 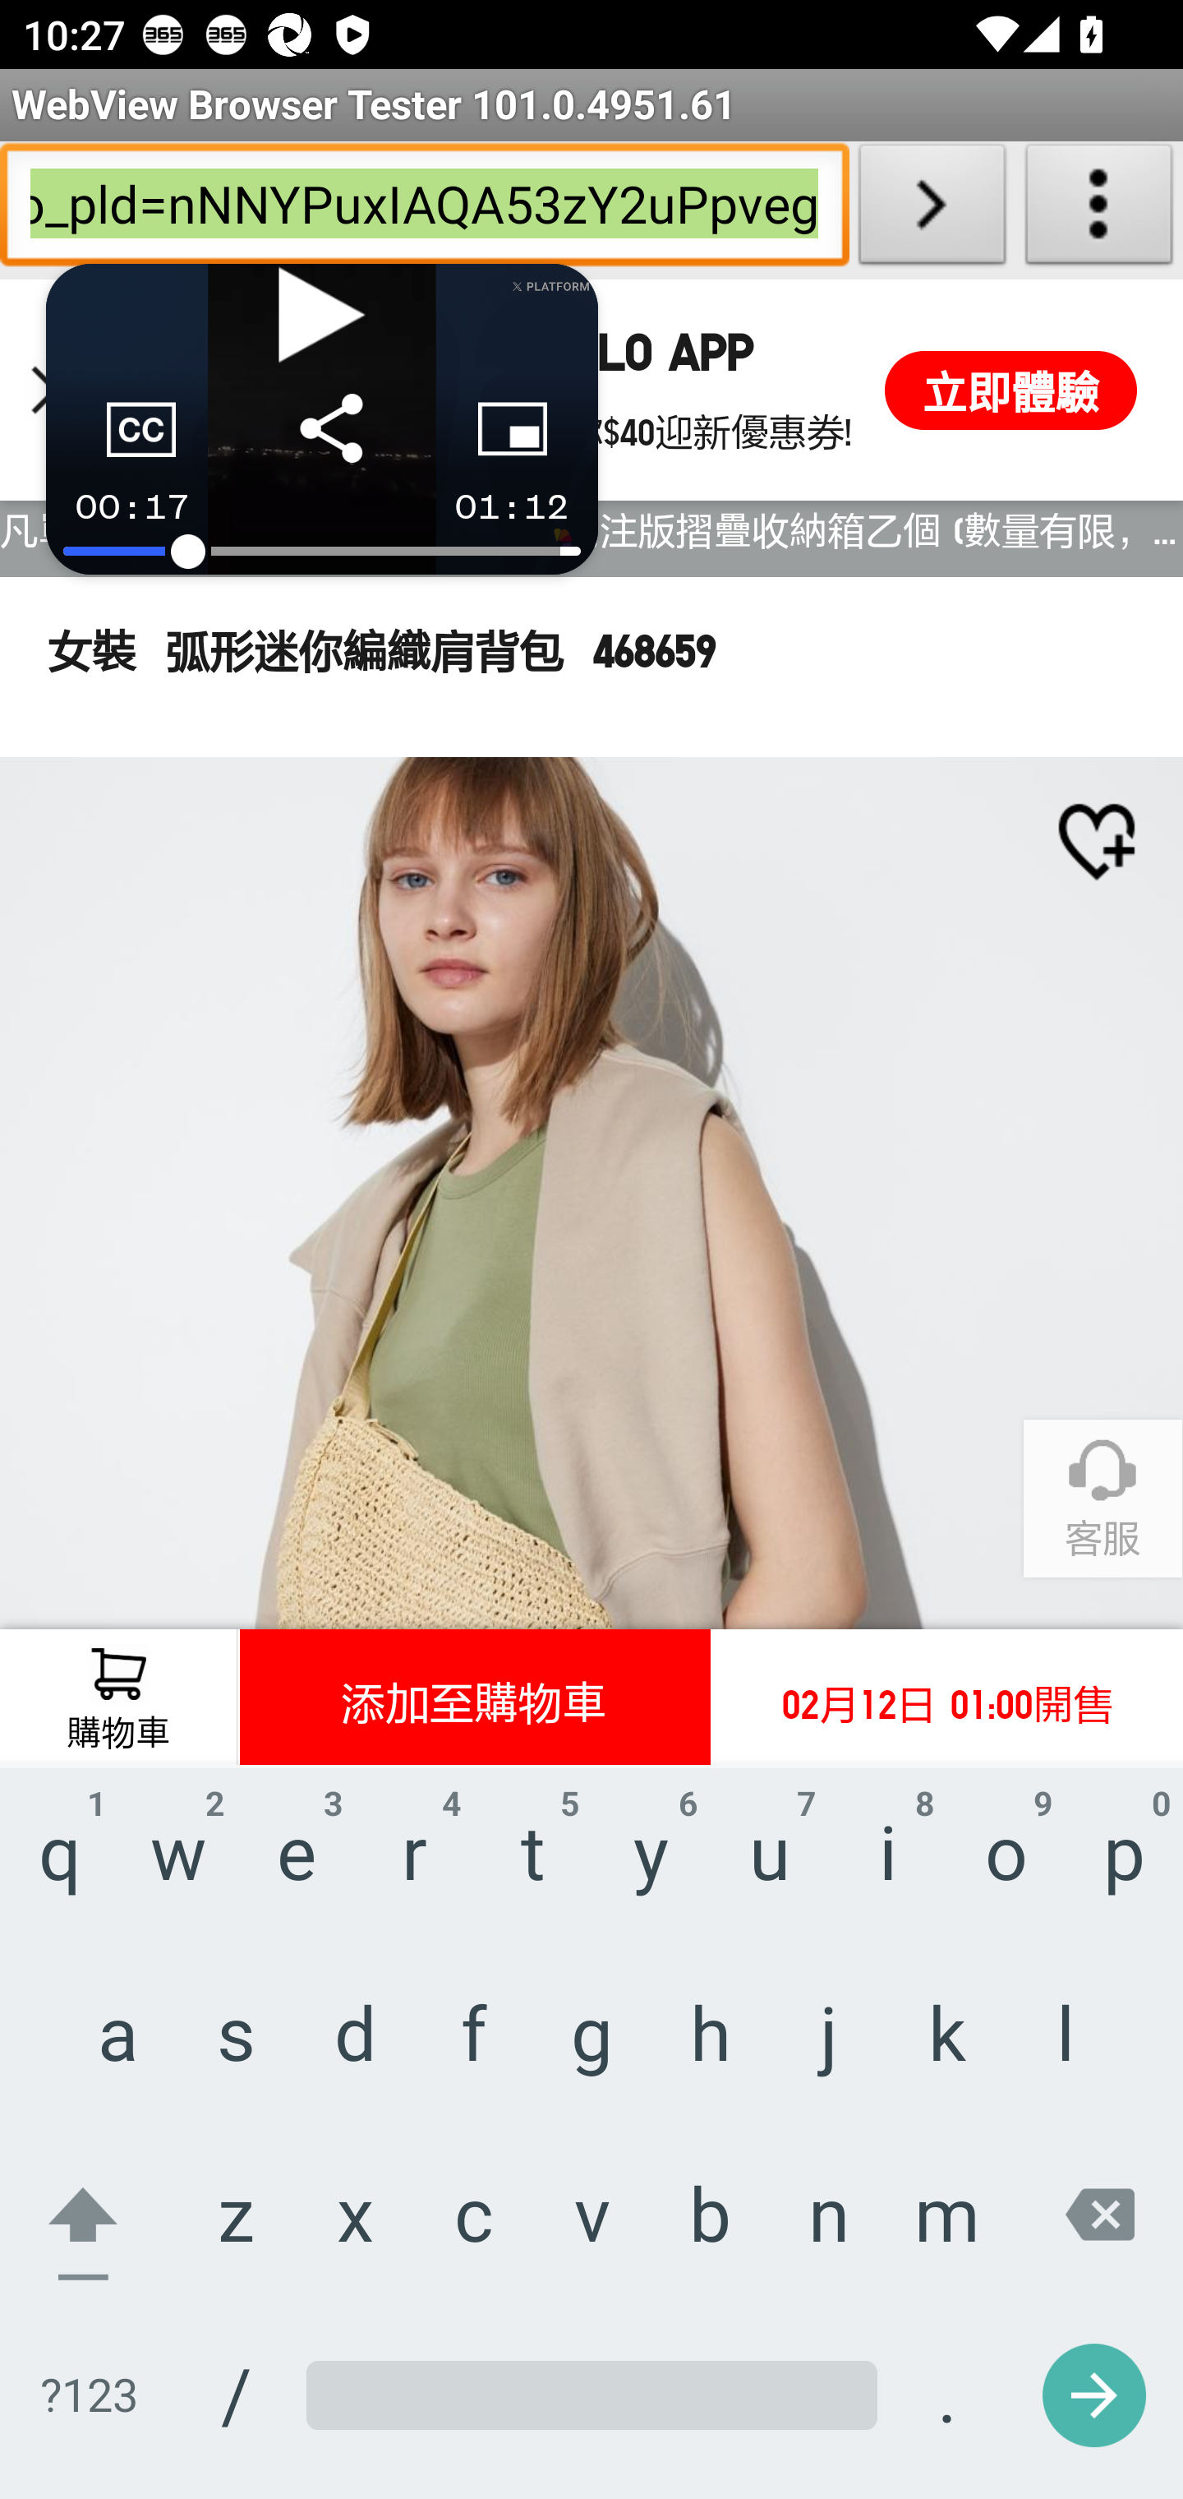 What do you see at coordinates (118, 1699) in the screenshot?
I see `購物車` at bounding box center [118, 1699].